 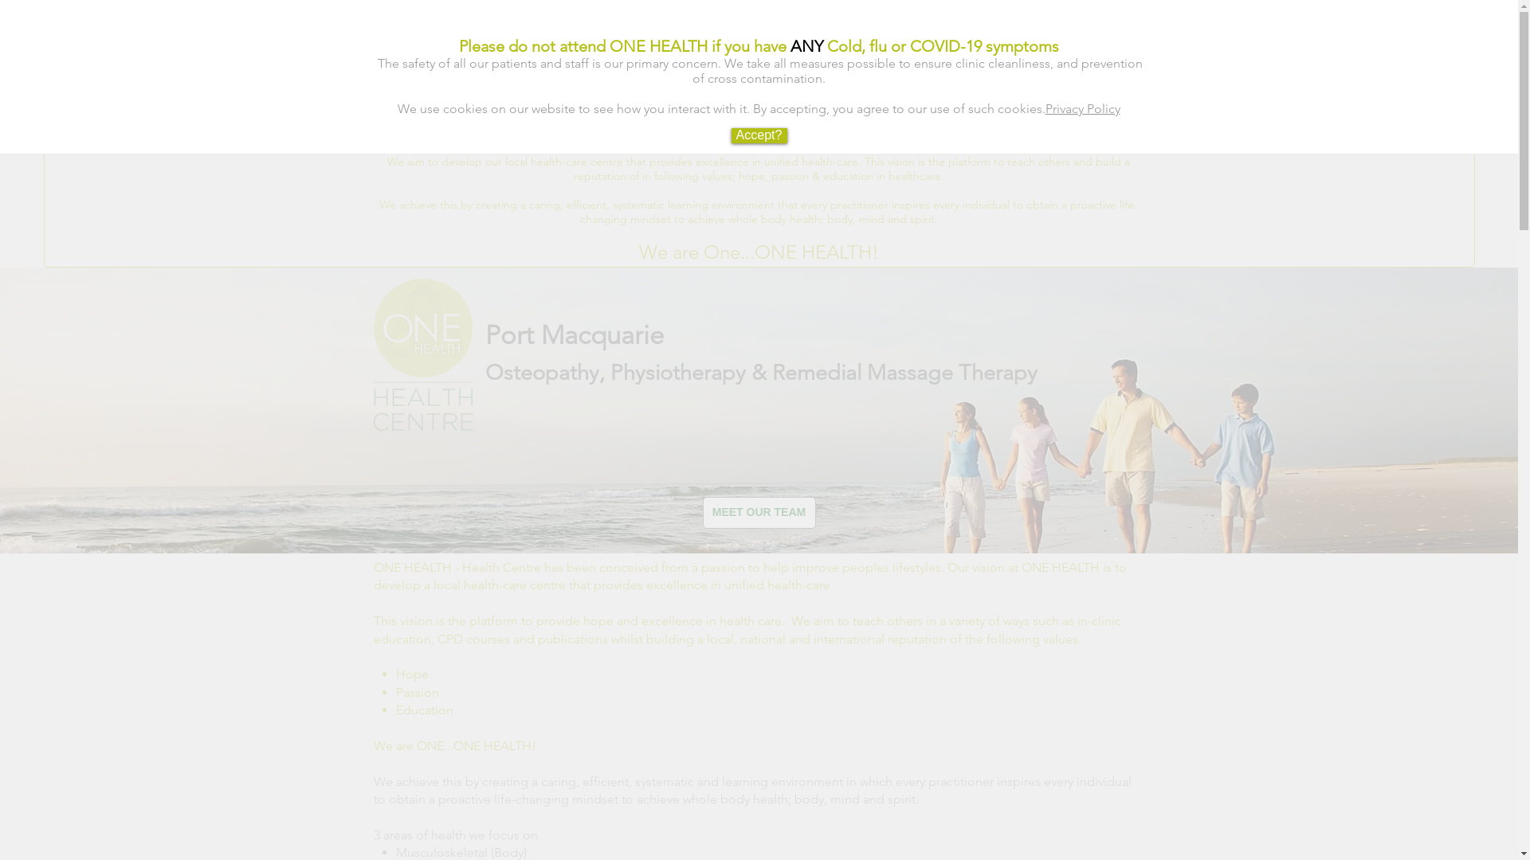 What do you see at coordinates (889, 62) in the screenshot?
I see `EDUCATION` at bounding box center [889, 62].